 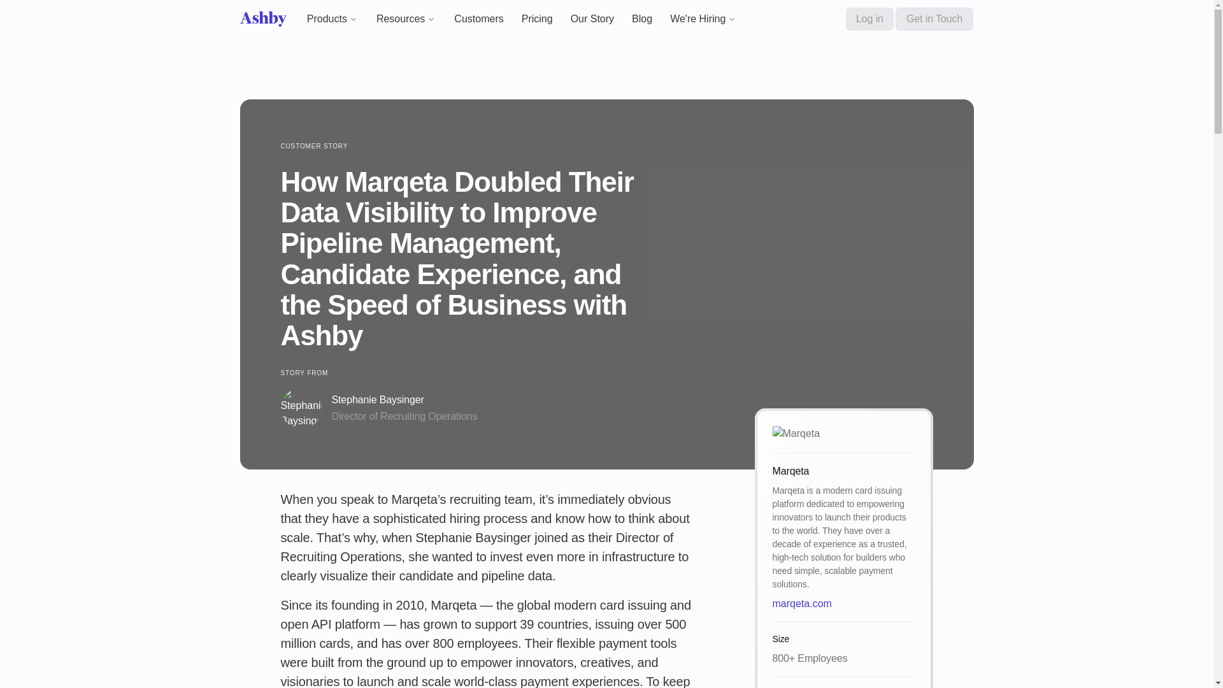 I want to click on Get in Touch, so click(x=934, y=18).